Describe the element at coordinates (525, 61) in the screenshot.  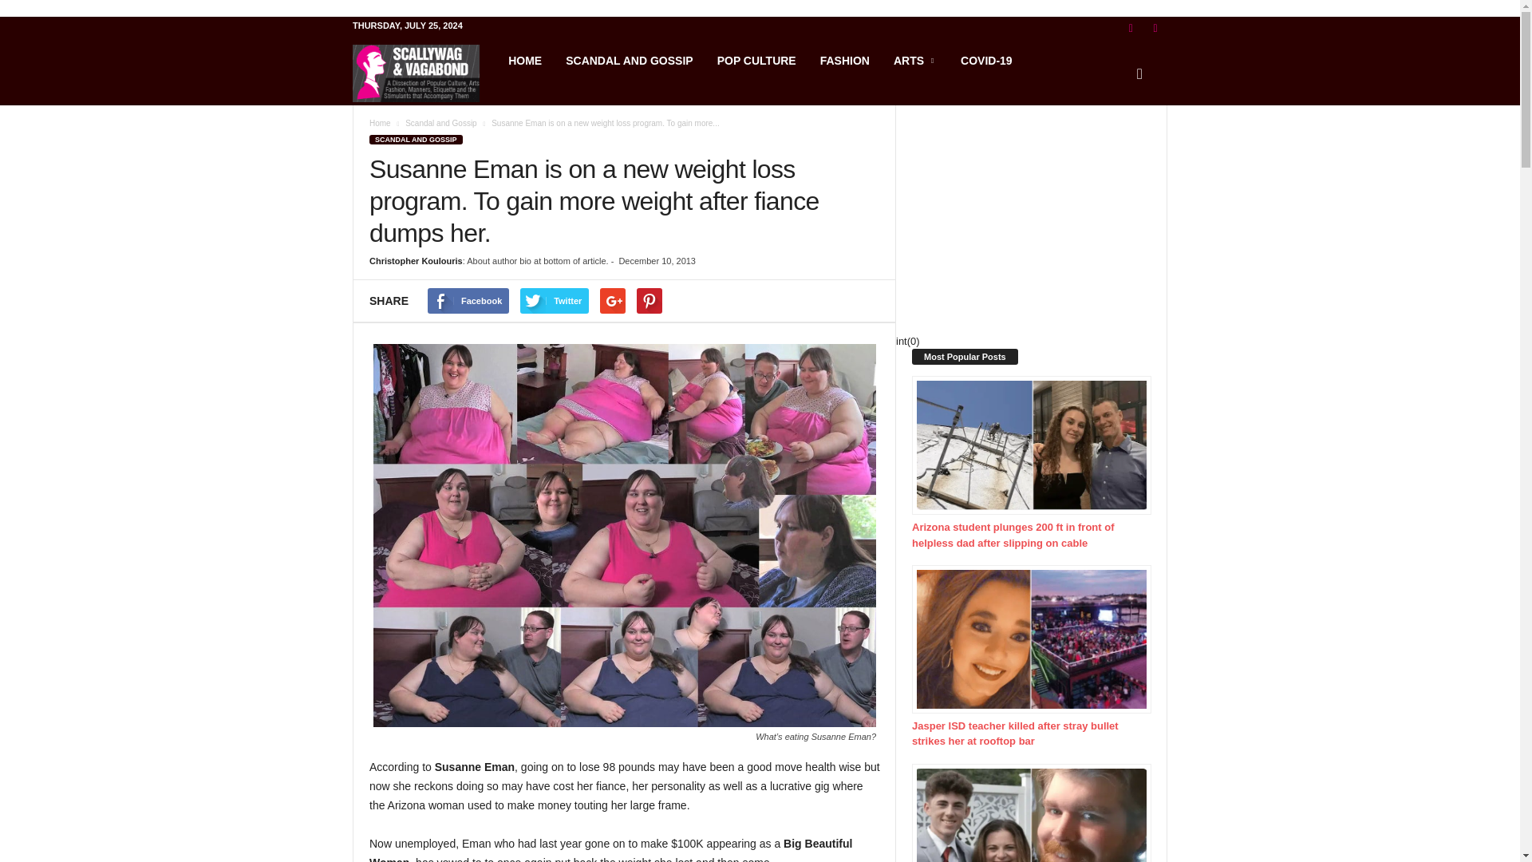
I see `HOME` at that location.